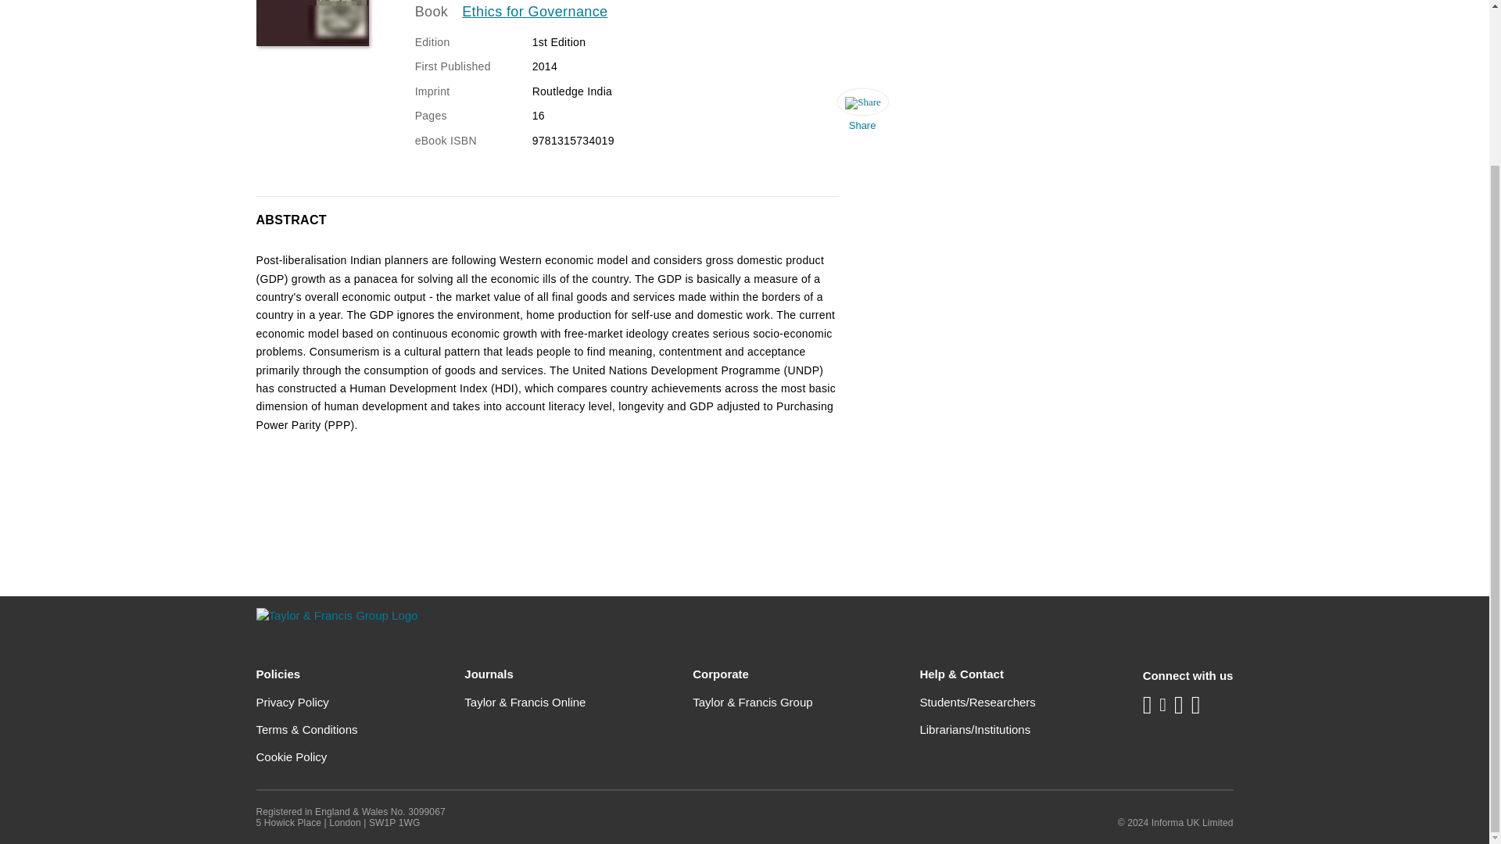 The width and height of the screenshot is (1501, 844). What do you see at coordinates (292, 702) in the screenshot?
I see `Privacy Policy` at bounding box center [292, 702].